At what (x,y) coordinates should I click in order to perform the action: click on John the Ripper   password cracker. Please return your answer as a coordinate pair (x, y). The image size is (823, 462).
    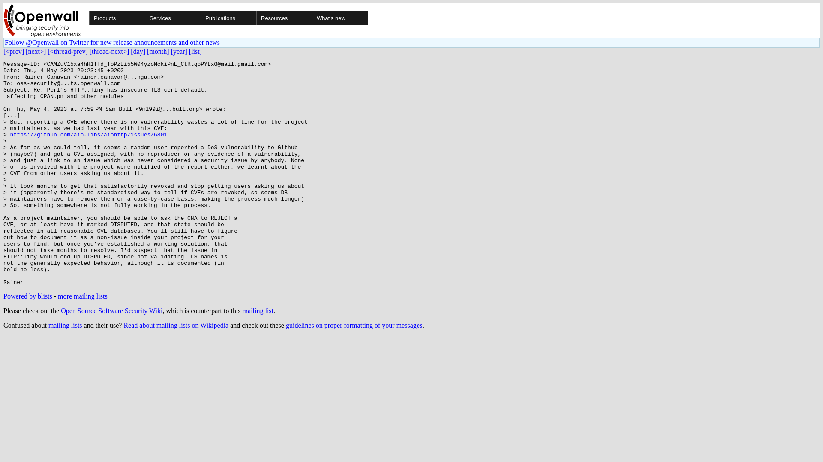
    Looking at the image, I should click on (112, 37).